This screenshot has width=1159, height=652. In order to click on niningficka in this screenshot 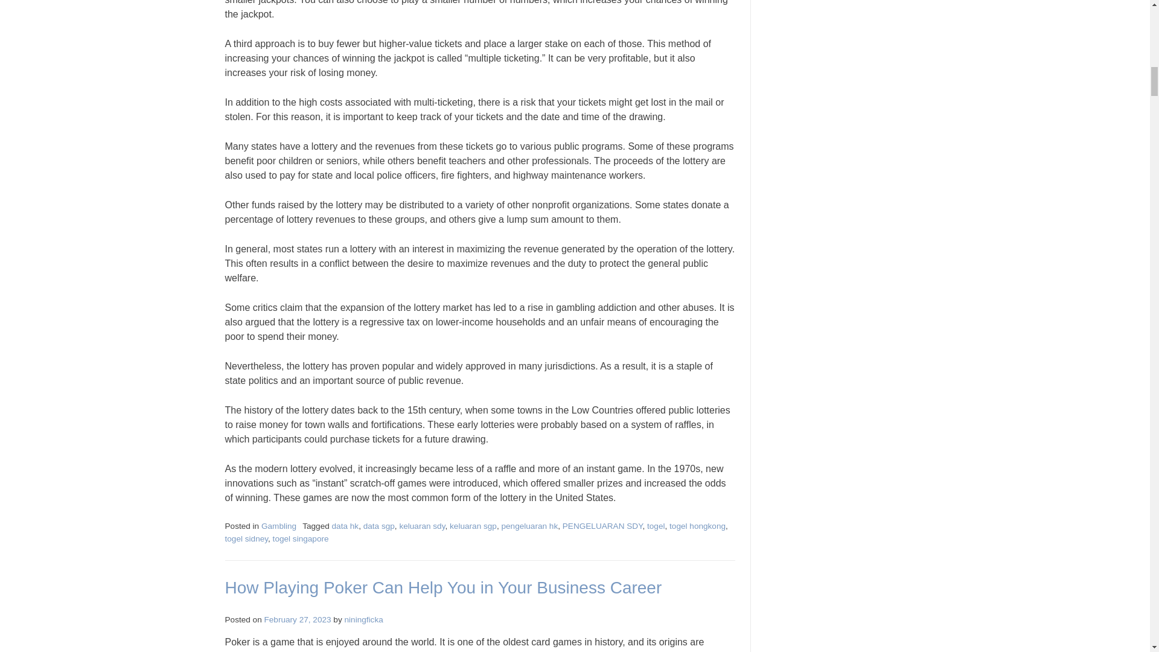, I will do `click(363, 619)`.